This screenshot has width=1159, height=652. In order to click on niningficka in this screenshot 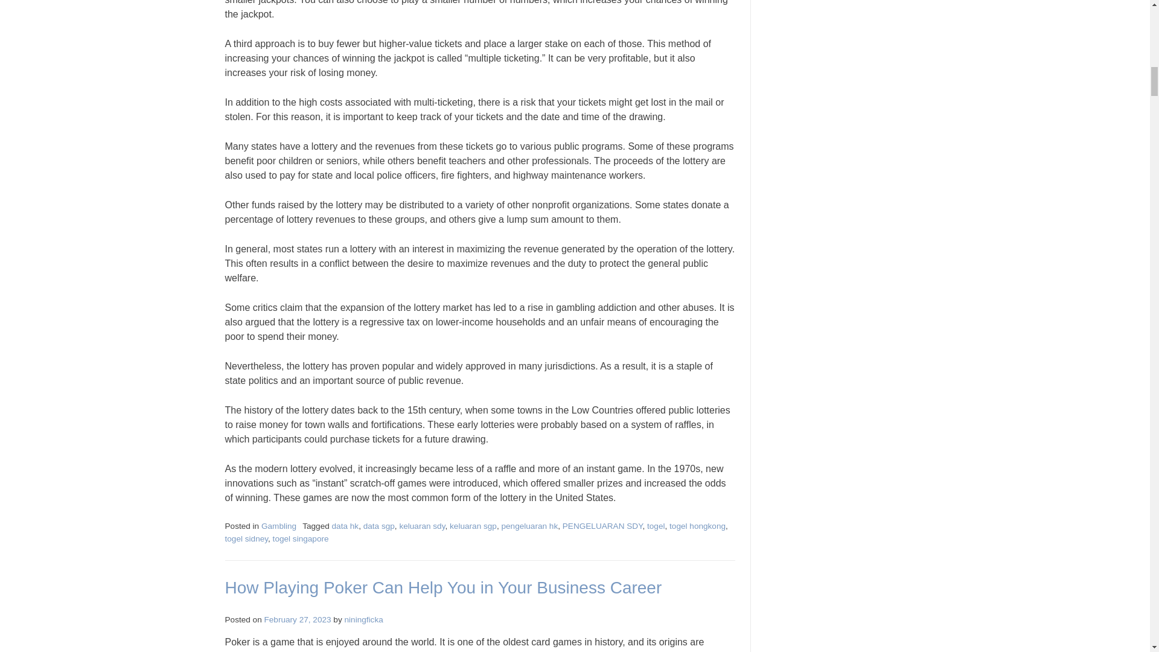, I will do `click(363, 619)`.